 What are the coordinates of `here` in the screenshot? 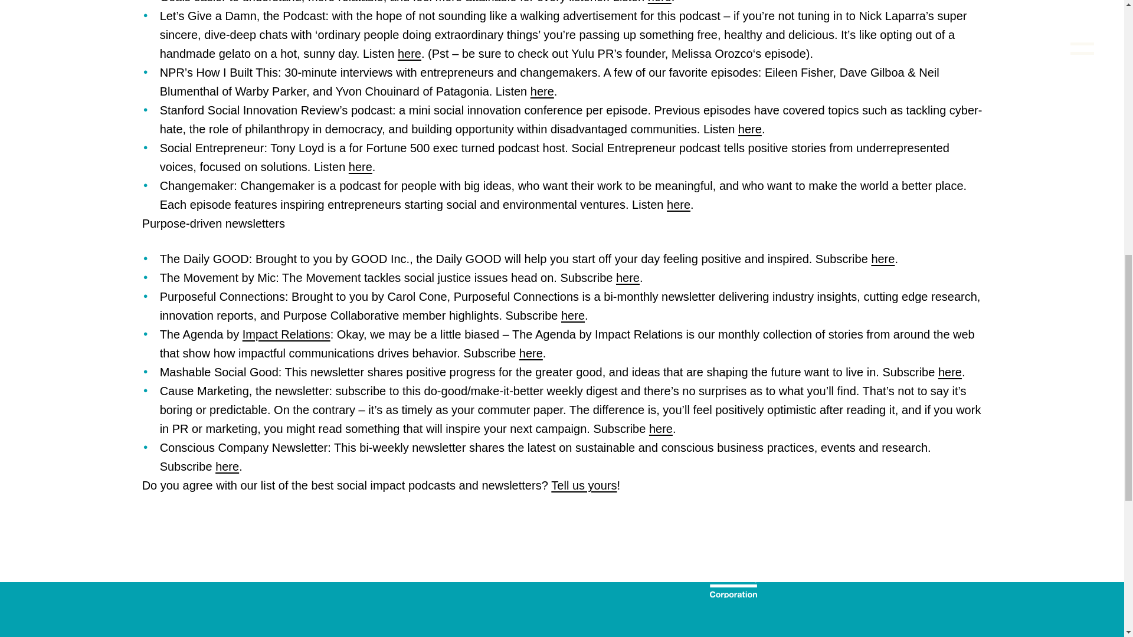 It's located at (227, 466).